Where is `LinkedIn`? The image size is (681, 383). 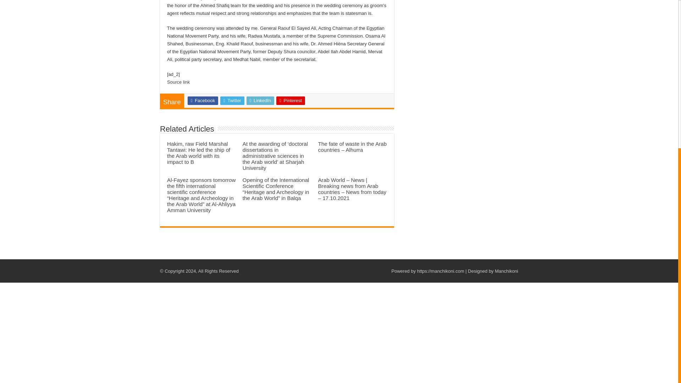
LinkedIn is located at coordinates (260, 101).